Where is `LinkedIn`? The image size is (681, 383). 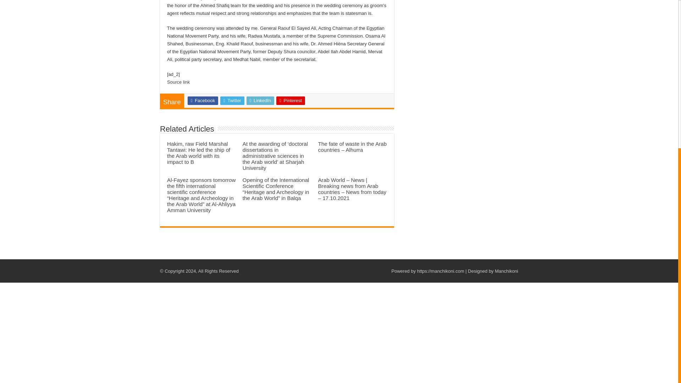
LinkedIn is located at coordinates (260, 101).